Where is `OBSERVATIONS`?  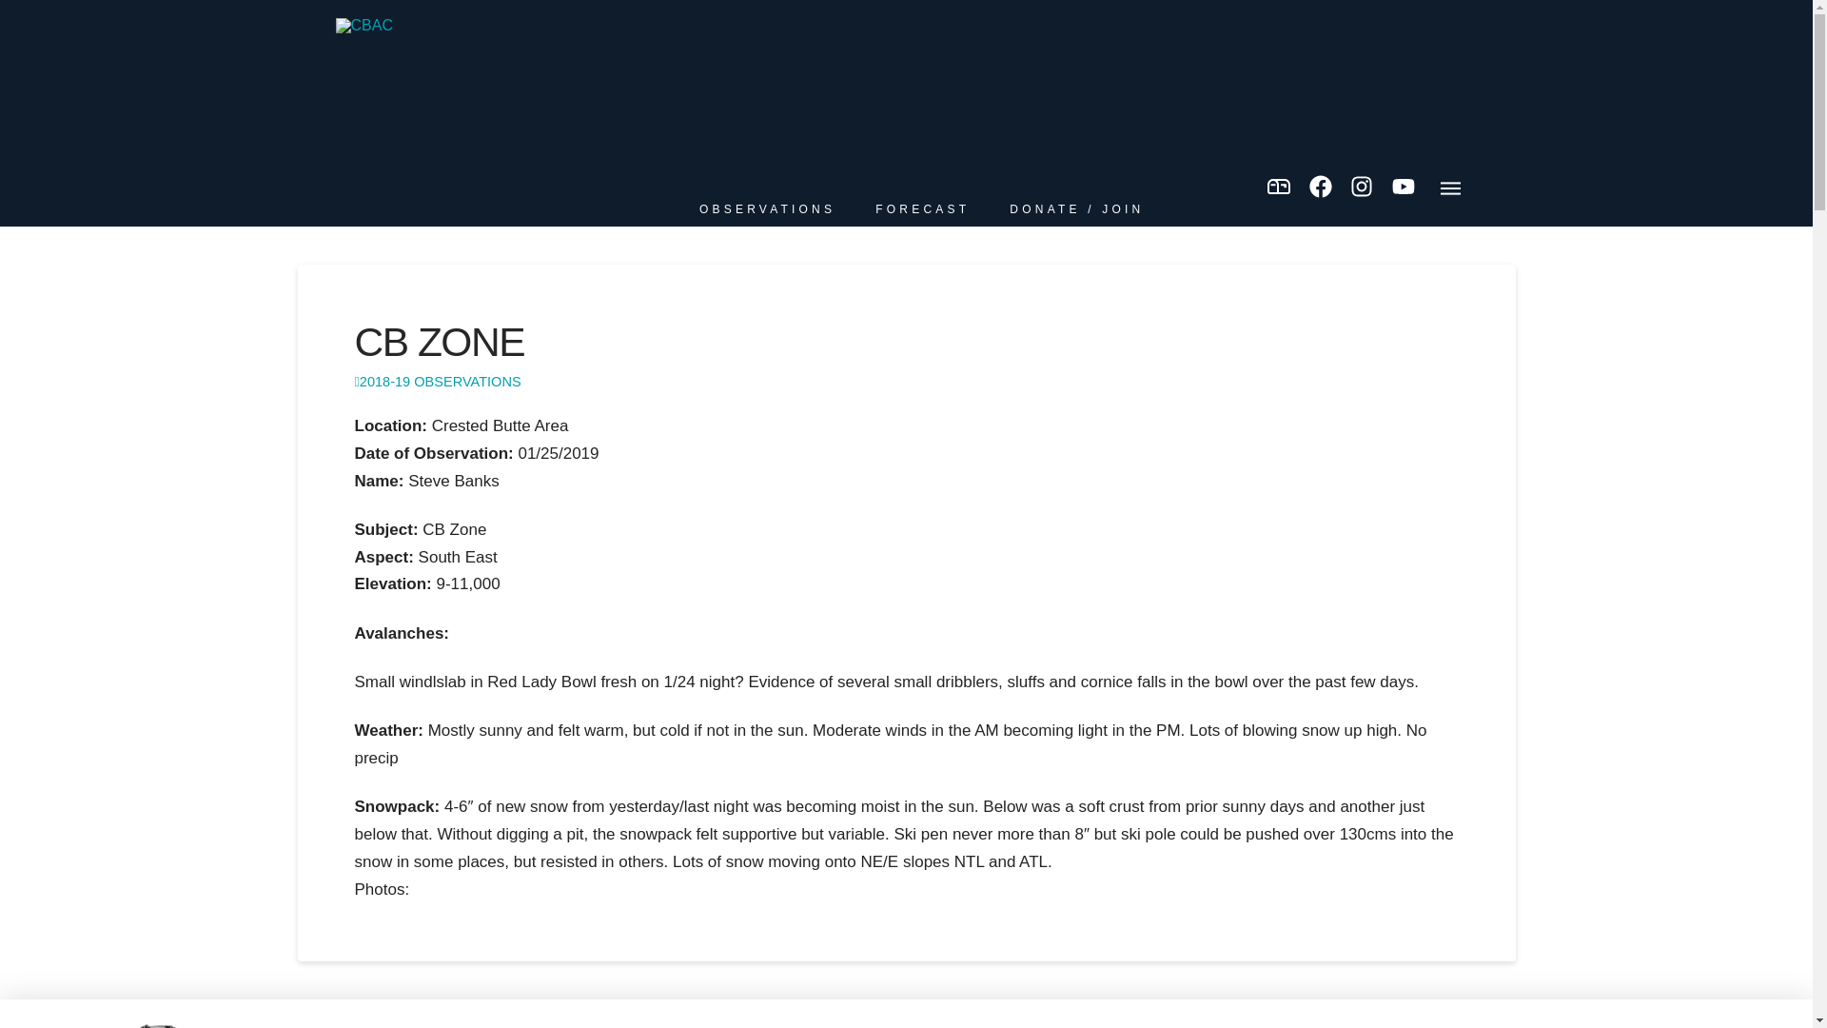
OBSERVATIONS is located at coordinates (766, 209).